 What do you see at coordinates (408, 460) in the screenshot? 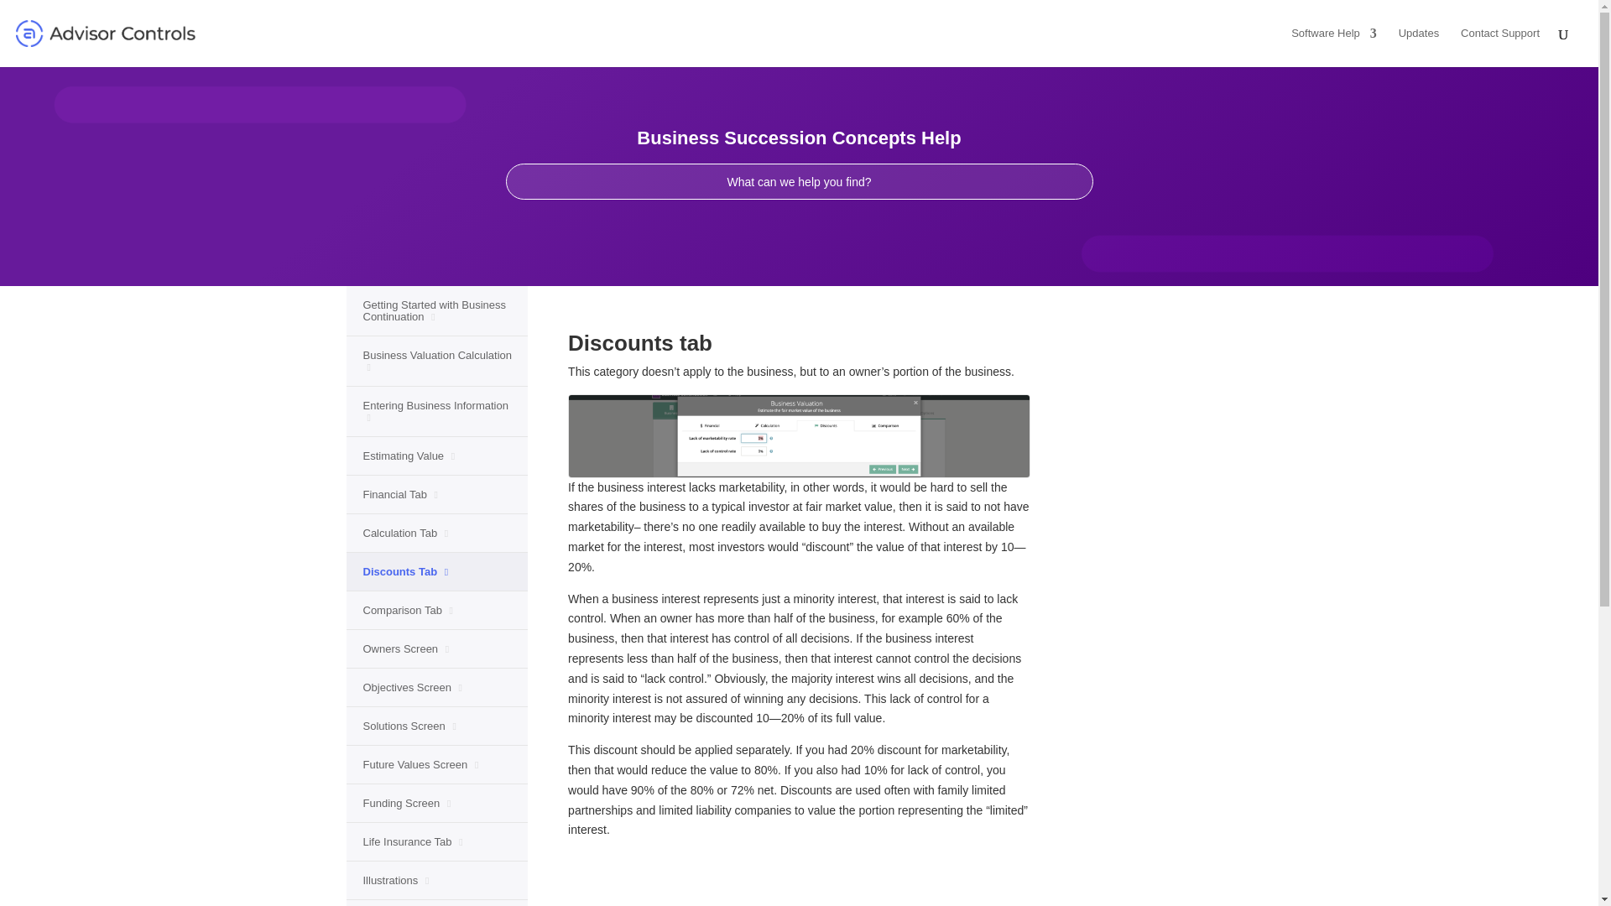
I see `Estimating Value` at bounding box center [408, 460].